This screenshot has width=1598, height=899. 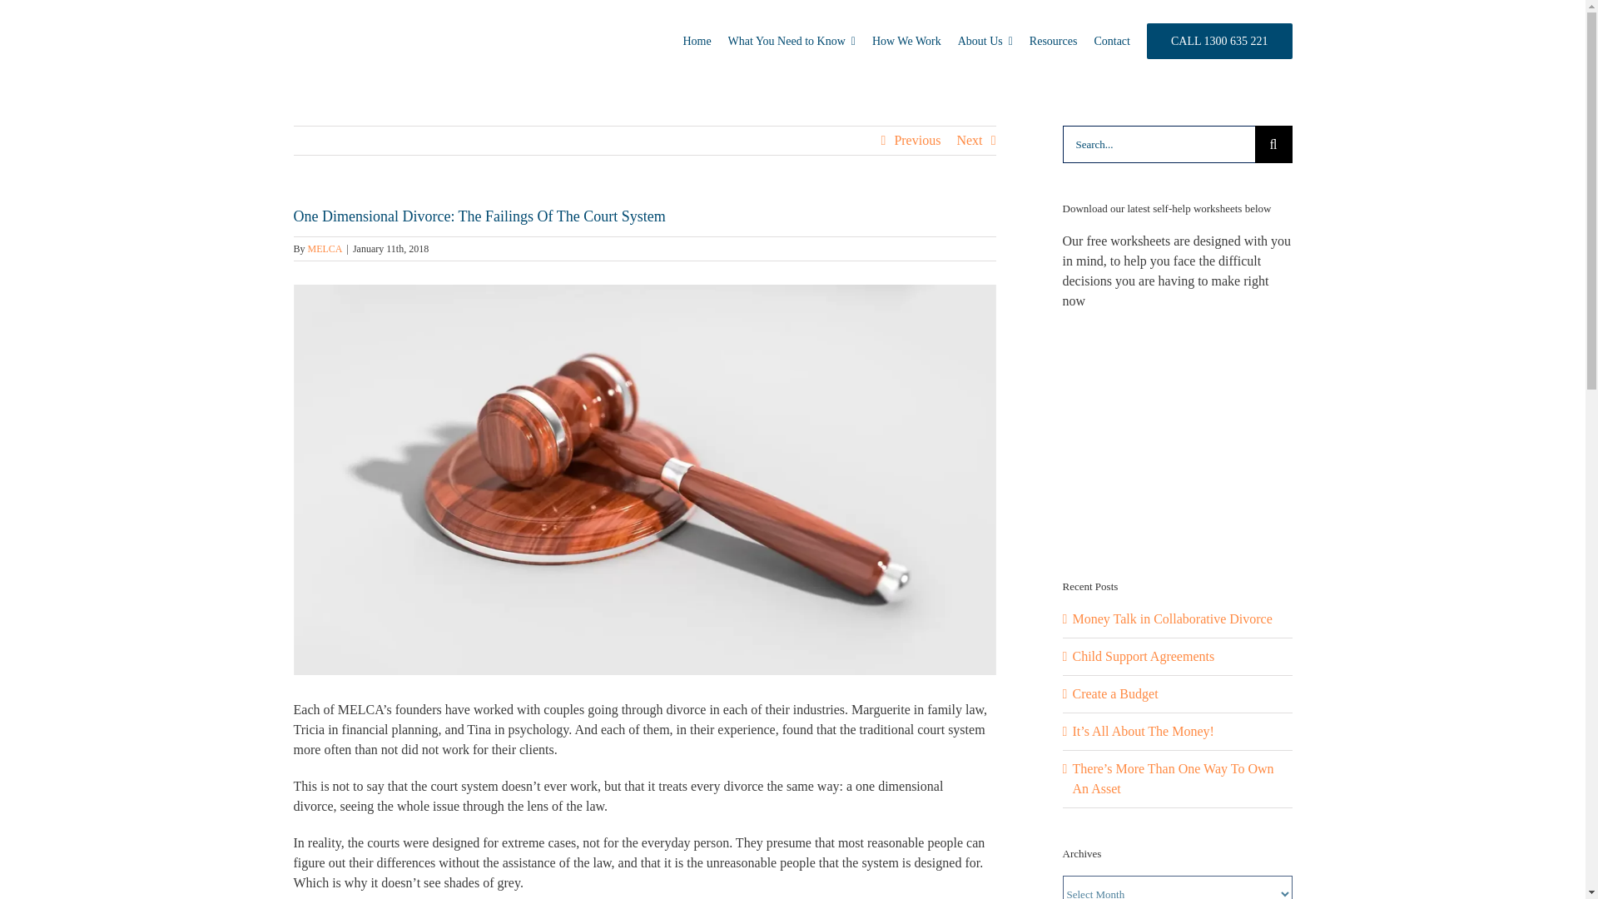 What do you see at coordinates (1172, 618) in the screenshot?
I see `Money Talk in Collaborative Divorce` at bounding box center [1172, 618].